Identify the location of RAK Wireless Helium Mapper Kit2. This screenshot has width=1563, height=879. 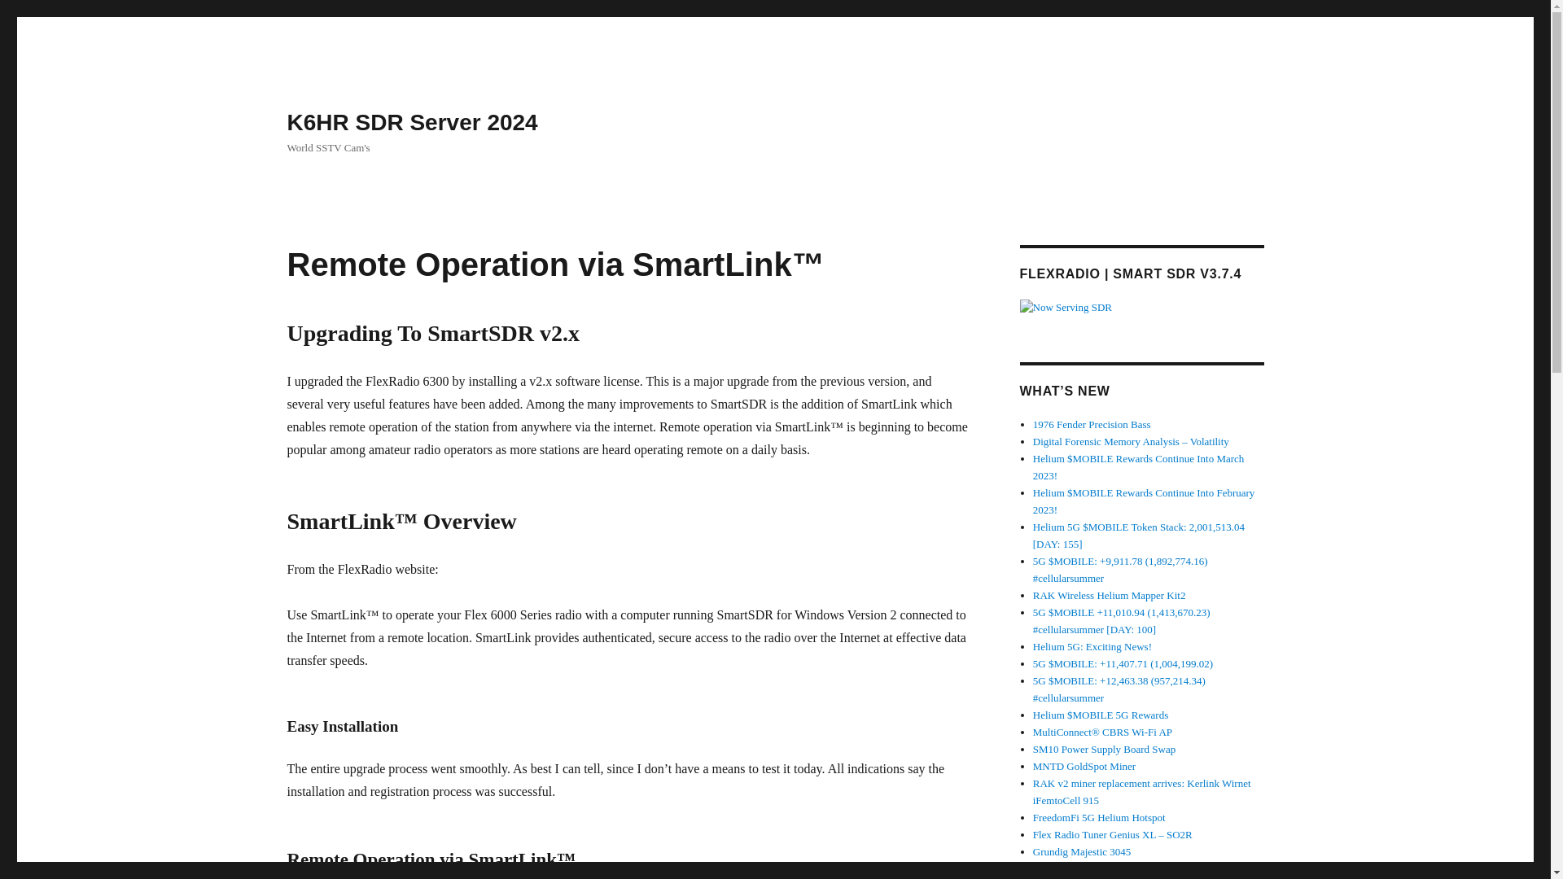
(1110, 594).